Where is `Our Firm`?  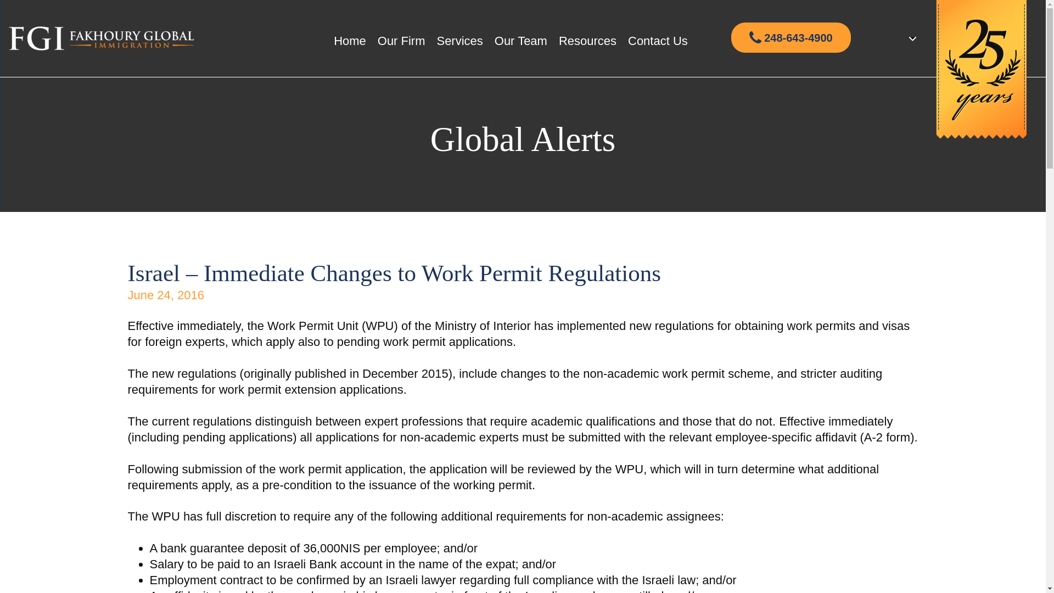 Our Firm is located at coordinates (401, 41).